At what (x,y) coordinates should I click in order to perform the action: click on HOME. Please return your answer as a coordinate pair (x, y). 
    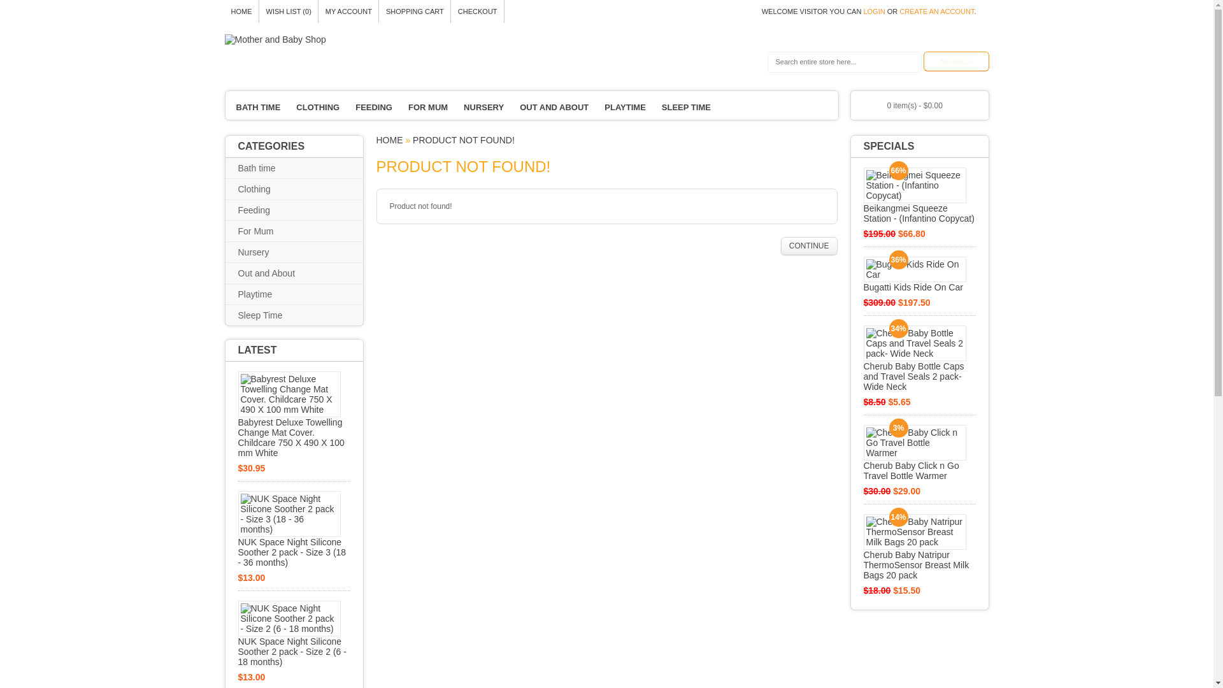
    Looking at the image, I should click on (389, 140).